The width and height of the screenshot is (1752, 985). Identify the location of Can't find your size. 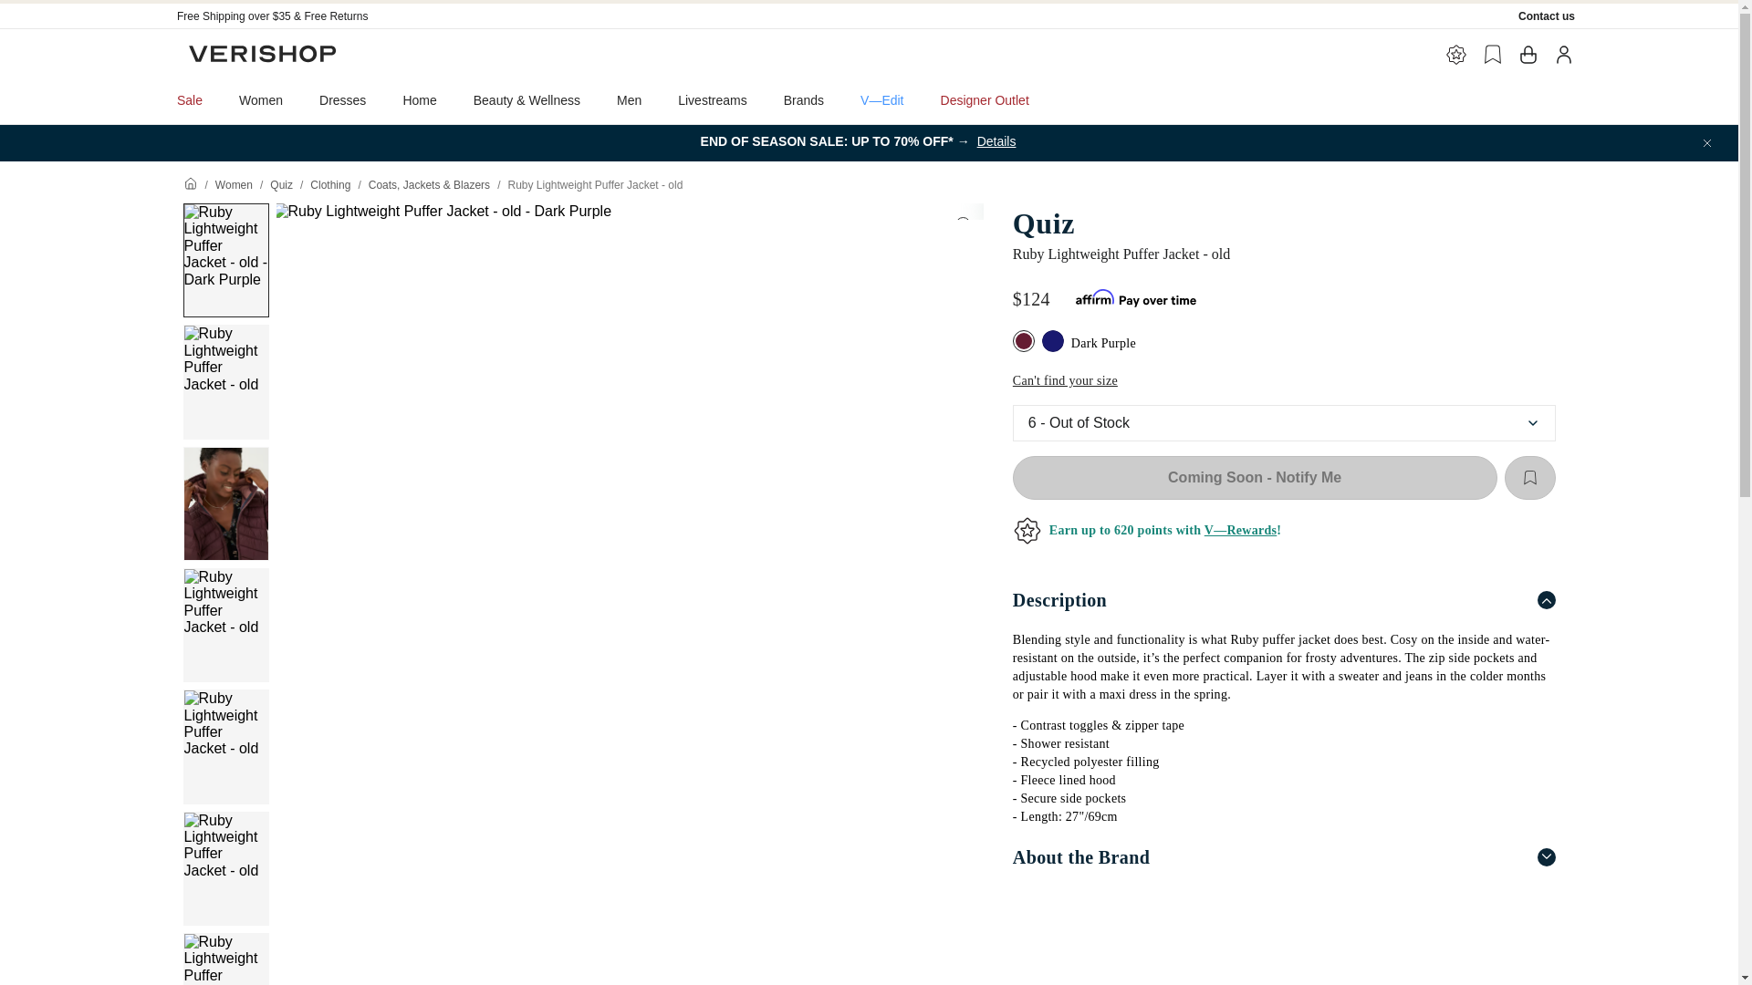
(1064, 381).